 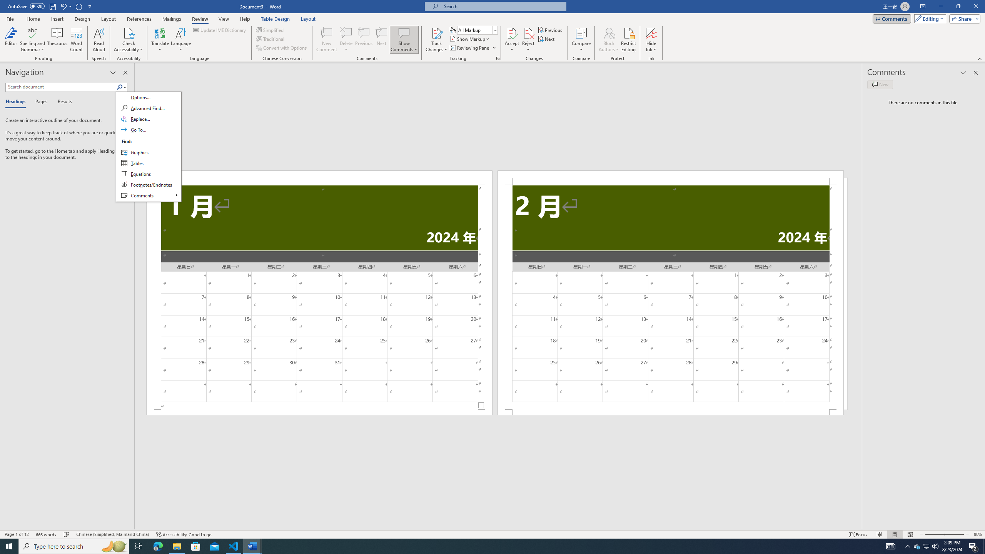 I want to click on Reject, so click(x=528, y=40).